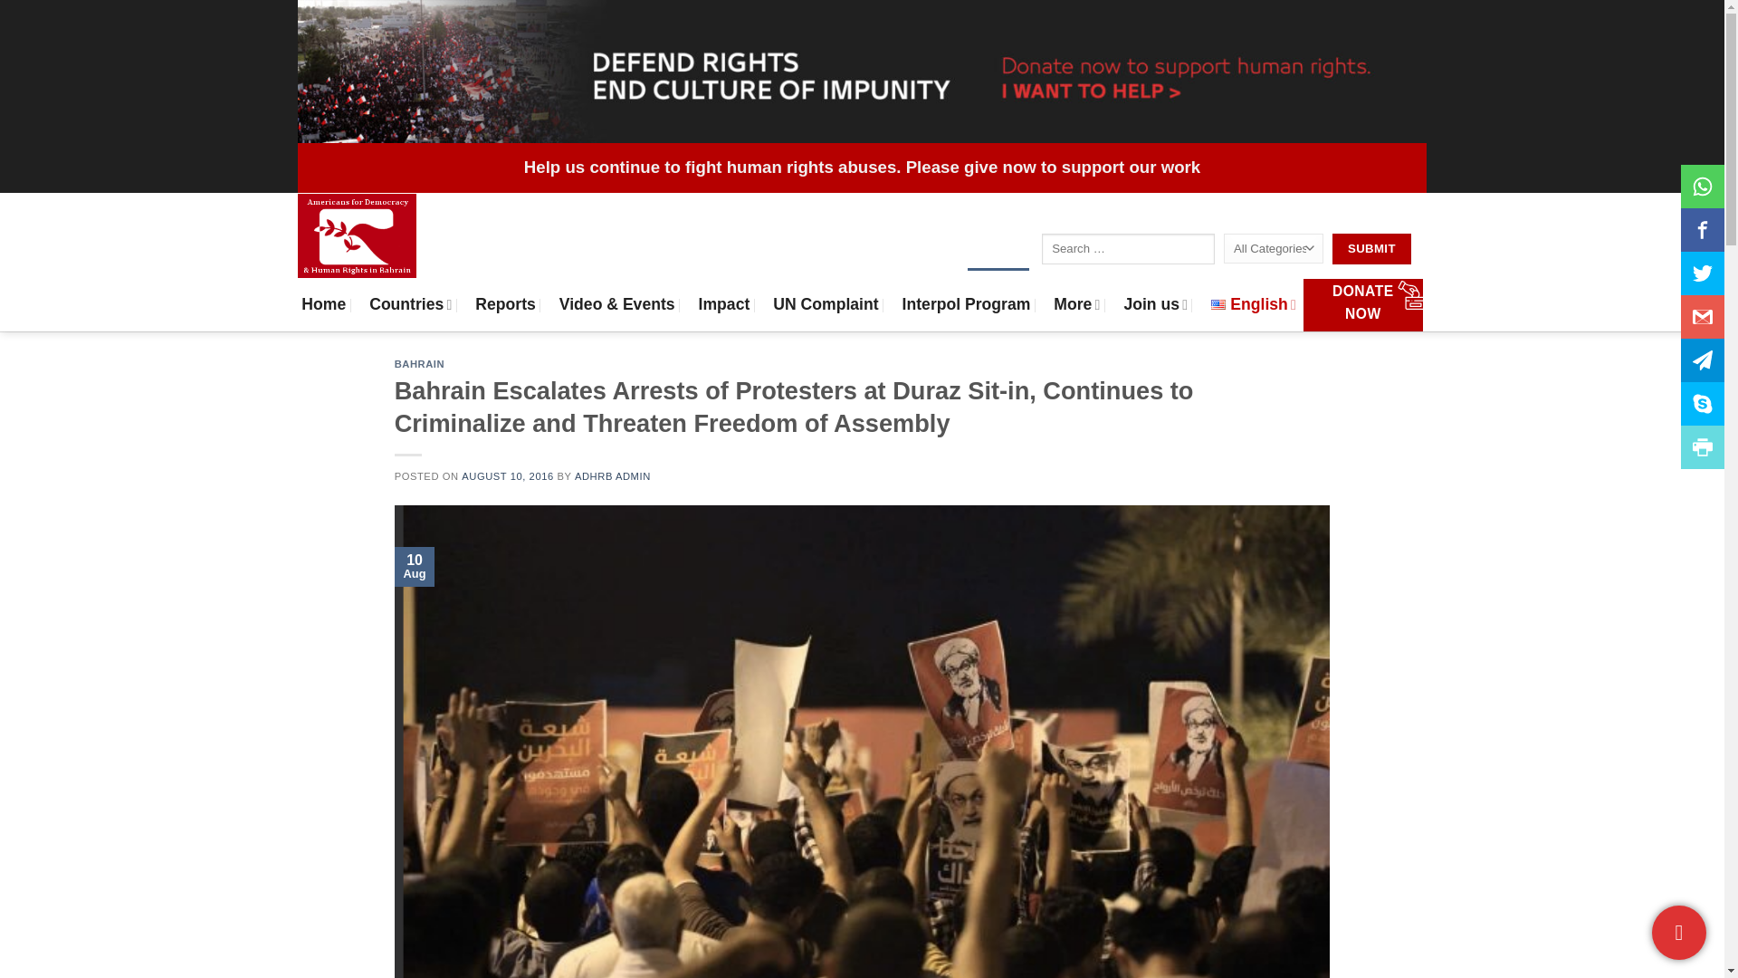 The height and width of the screenshot is (978, 1738). What do you see at coordinates (1076, 304) in the screenshot?
I see `More` at bounding box center [1076, 304].